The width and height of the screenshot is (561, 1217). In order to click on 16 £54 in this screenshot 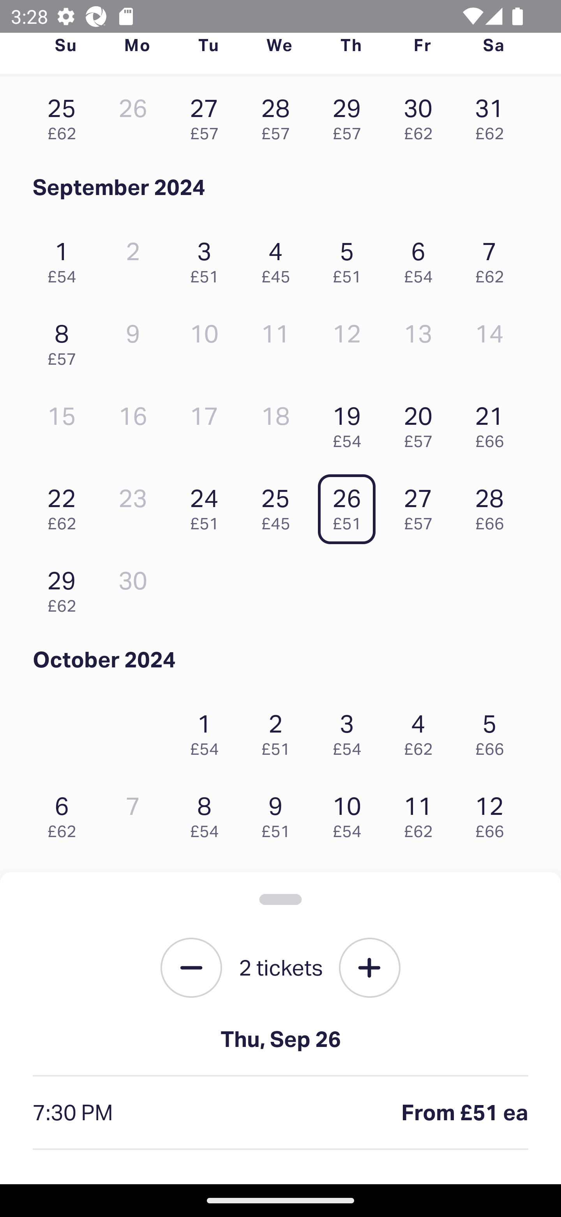, I will do `click(280, 896)`.